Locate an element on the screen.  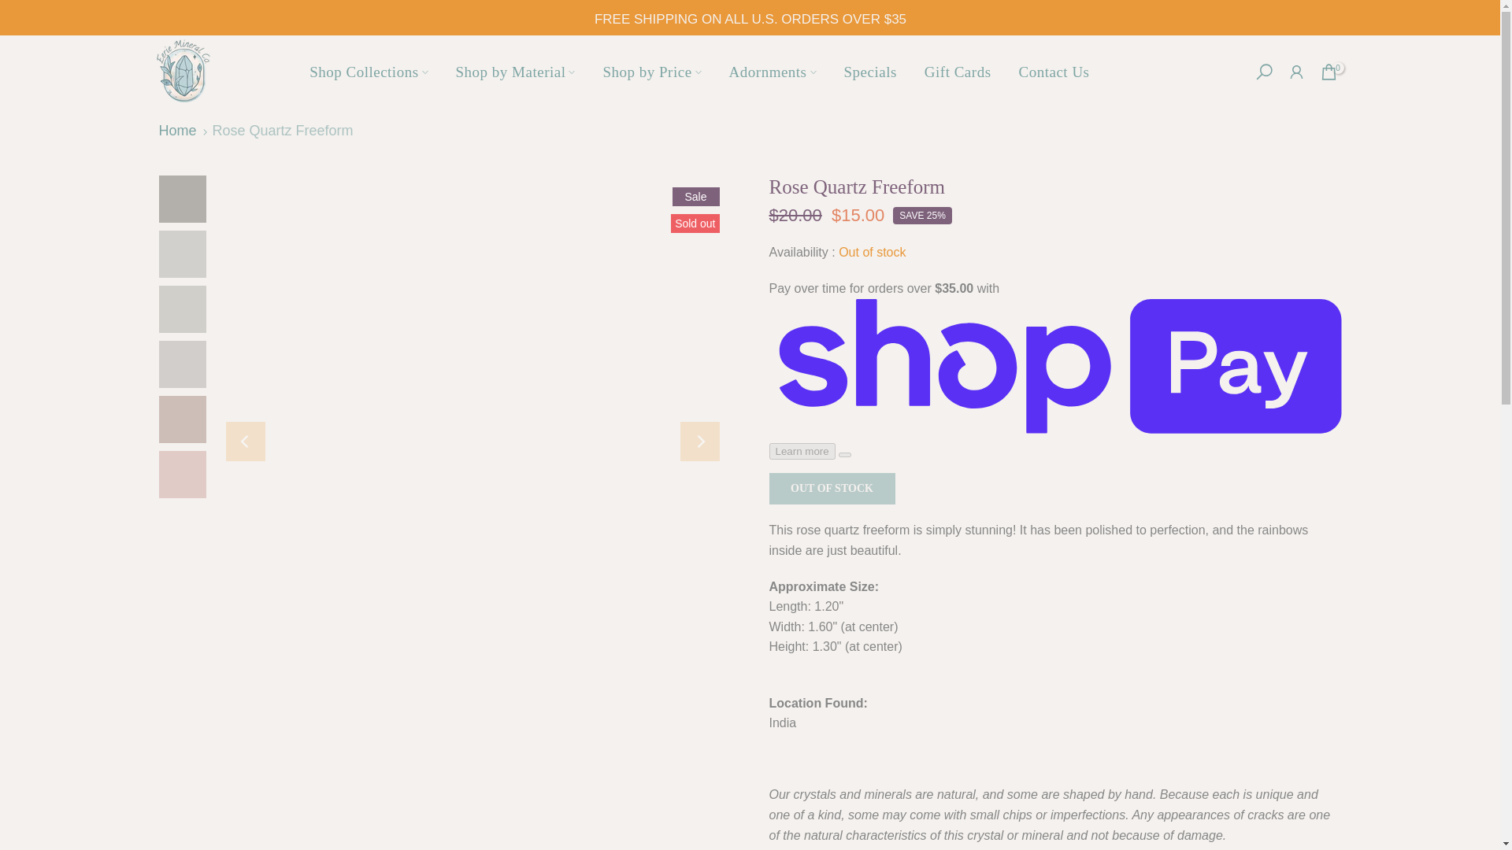
Shop Collections is located at coordinates (369, 71).